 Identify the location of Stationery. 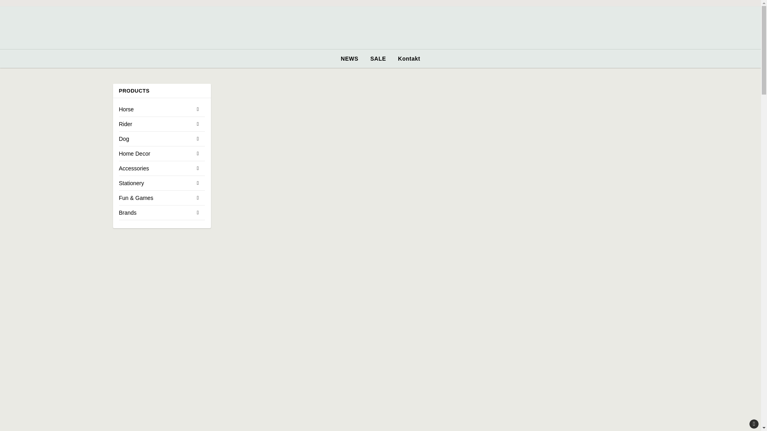
(155, 183).